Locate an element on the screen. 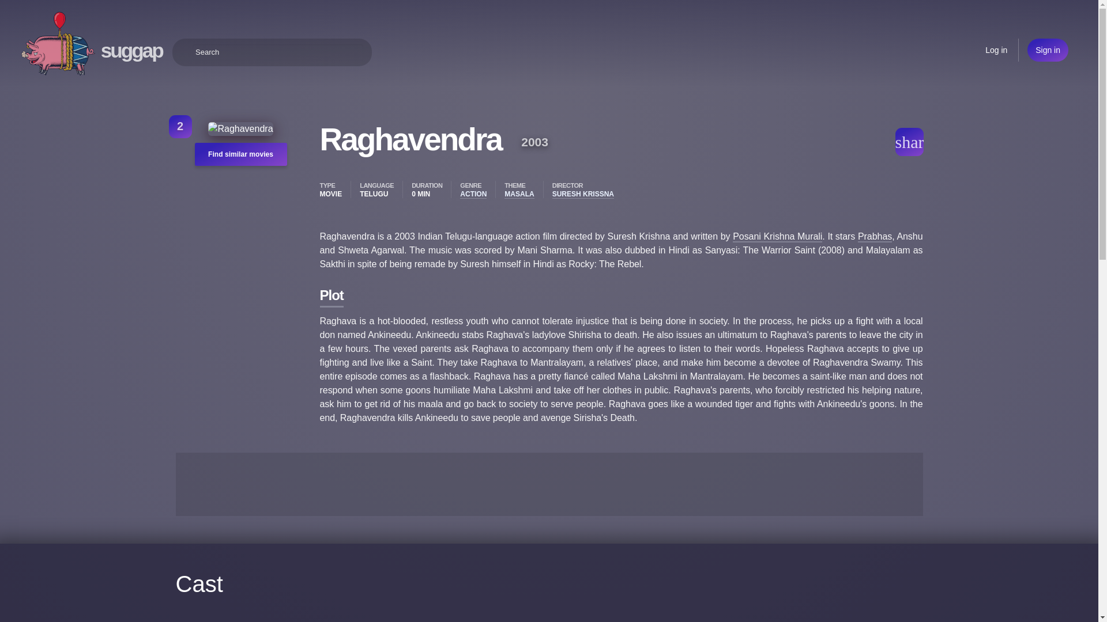  Share is located at coordinates (909, 142).